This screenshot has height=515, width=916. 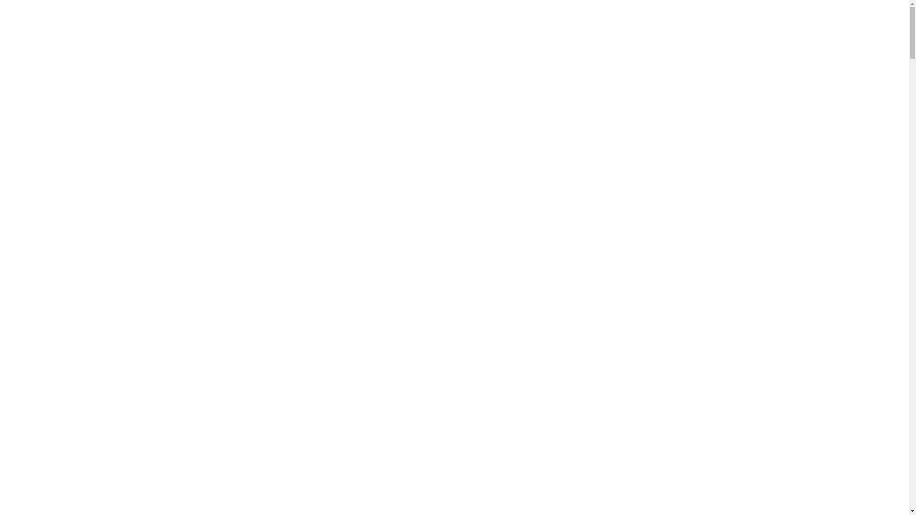 What do you see at coordinates (608, 20) in the screenshot?
I see `Supports publicitaires` at bounding box center [608, 20].